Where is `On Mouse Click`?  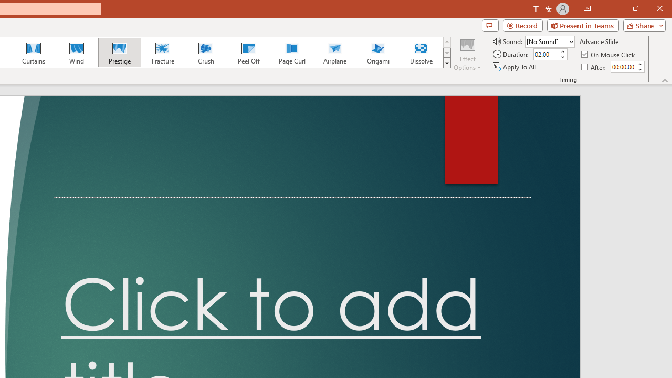
On Mouse Click is located at coordinates (609, 55).